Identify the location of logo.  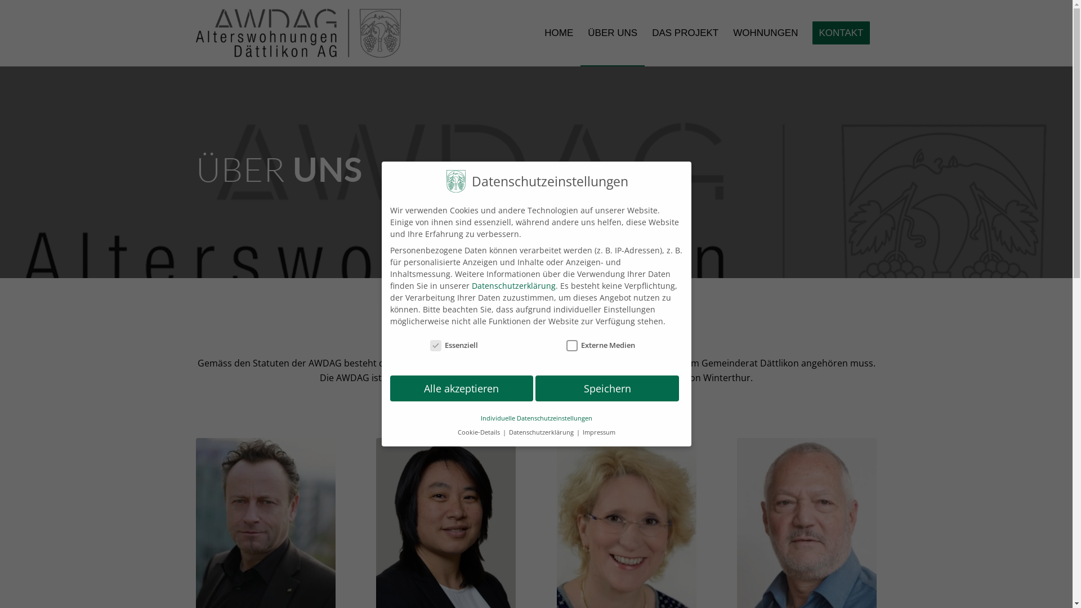
(298, 33).